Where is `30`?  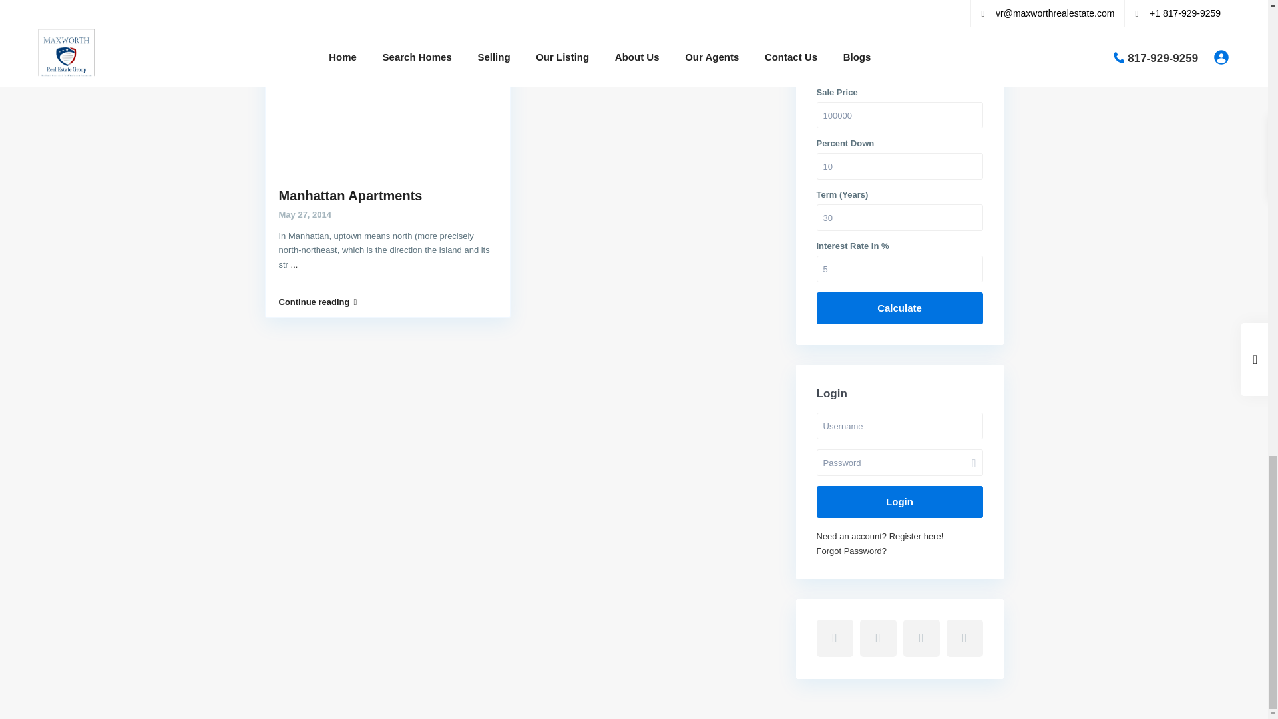 30 is located at coordinates (899, 217).